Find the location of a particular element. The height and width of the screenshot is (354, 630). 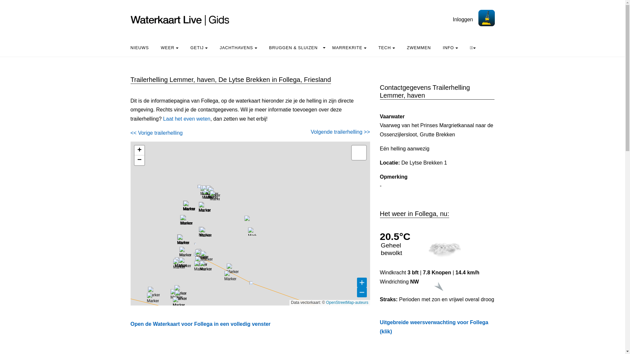

Zoom in is located at coordinates (139, 150).